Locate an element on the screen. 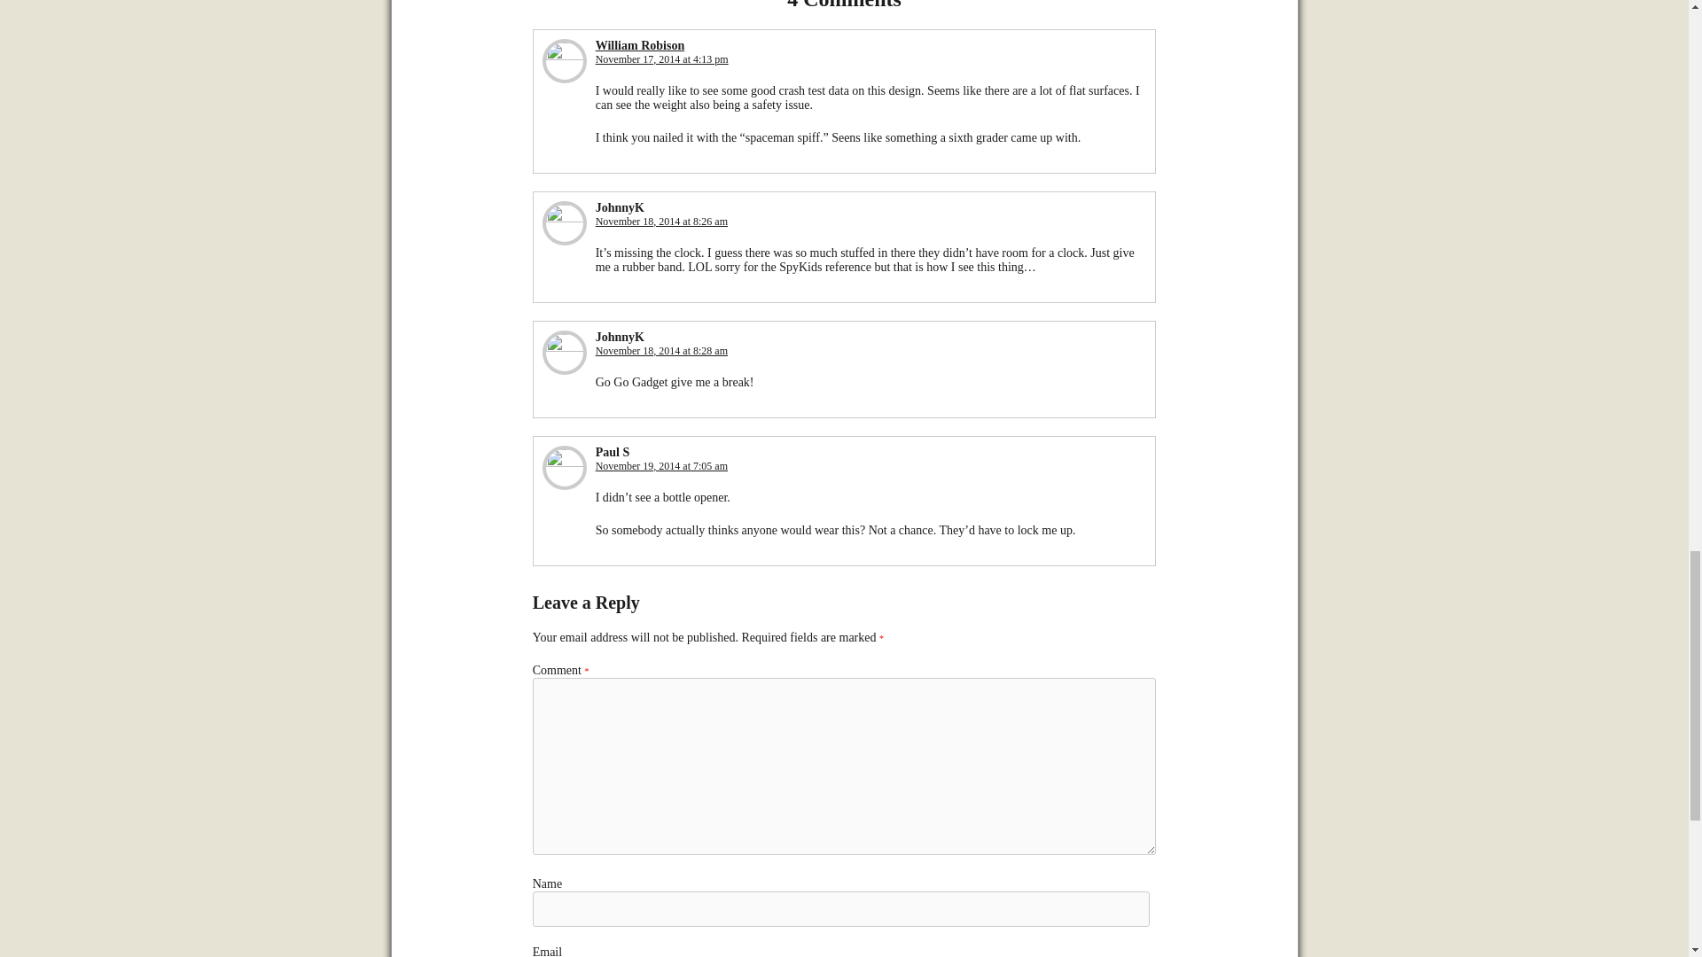 Image resolution: width=1702 pixels, height=957 pixels. November 18, 2014 at 8:26 am is located at coordinates (661, 222).